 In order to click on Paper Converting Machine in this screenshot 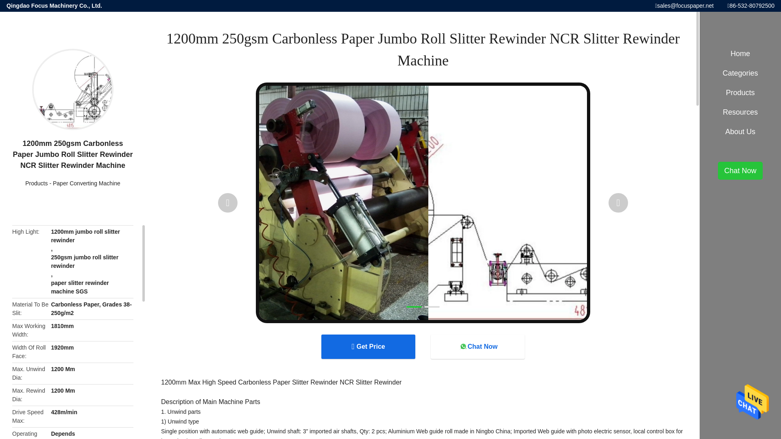, I will do `click(86, 183)`.